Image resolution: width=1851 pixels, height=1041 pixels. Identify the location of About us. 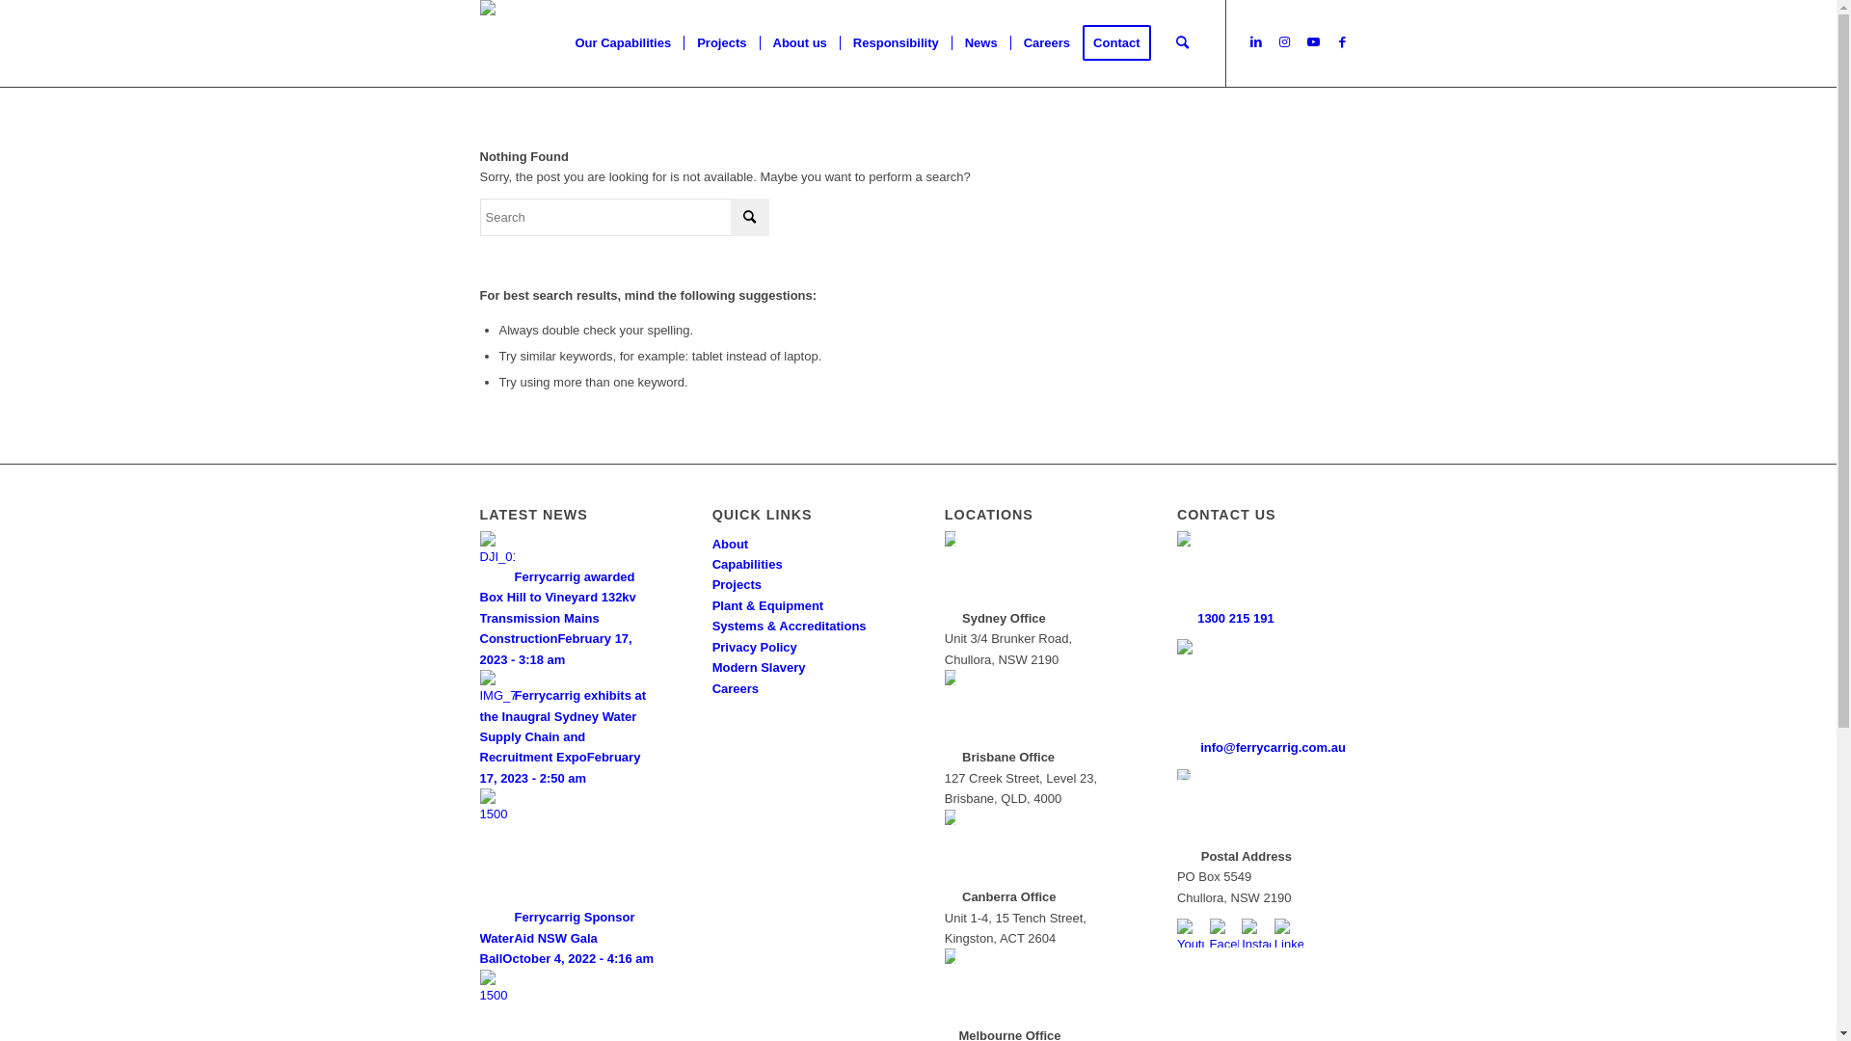
(800, 43).